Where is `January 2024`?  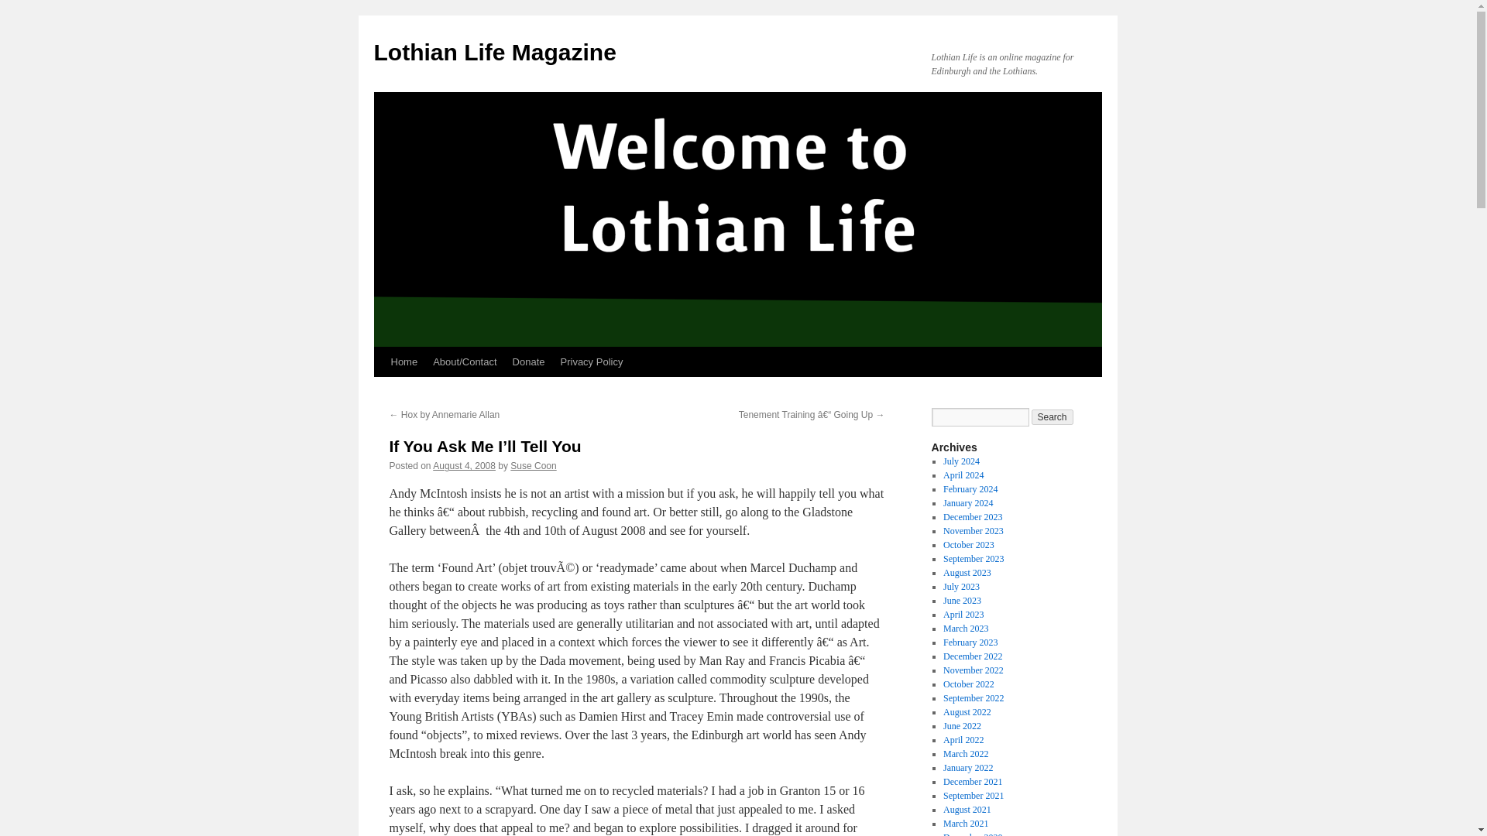
January 2024 is located at coordinates (968, 502).